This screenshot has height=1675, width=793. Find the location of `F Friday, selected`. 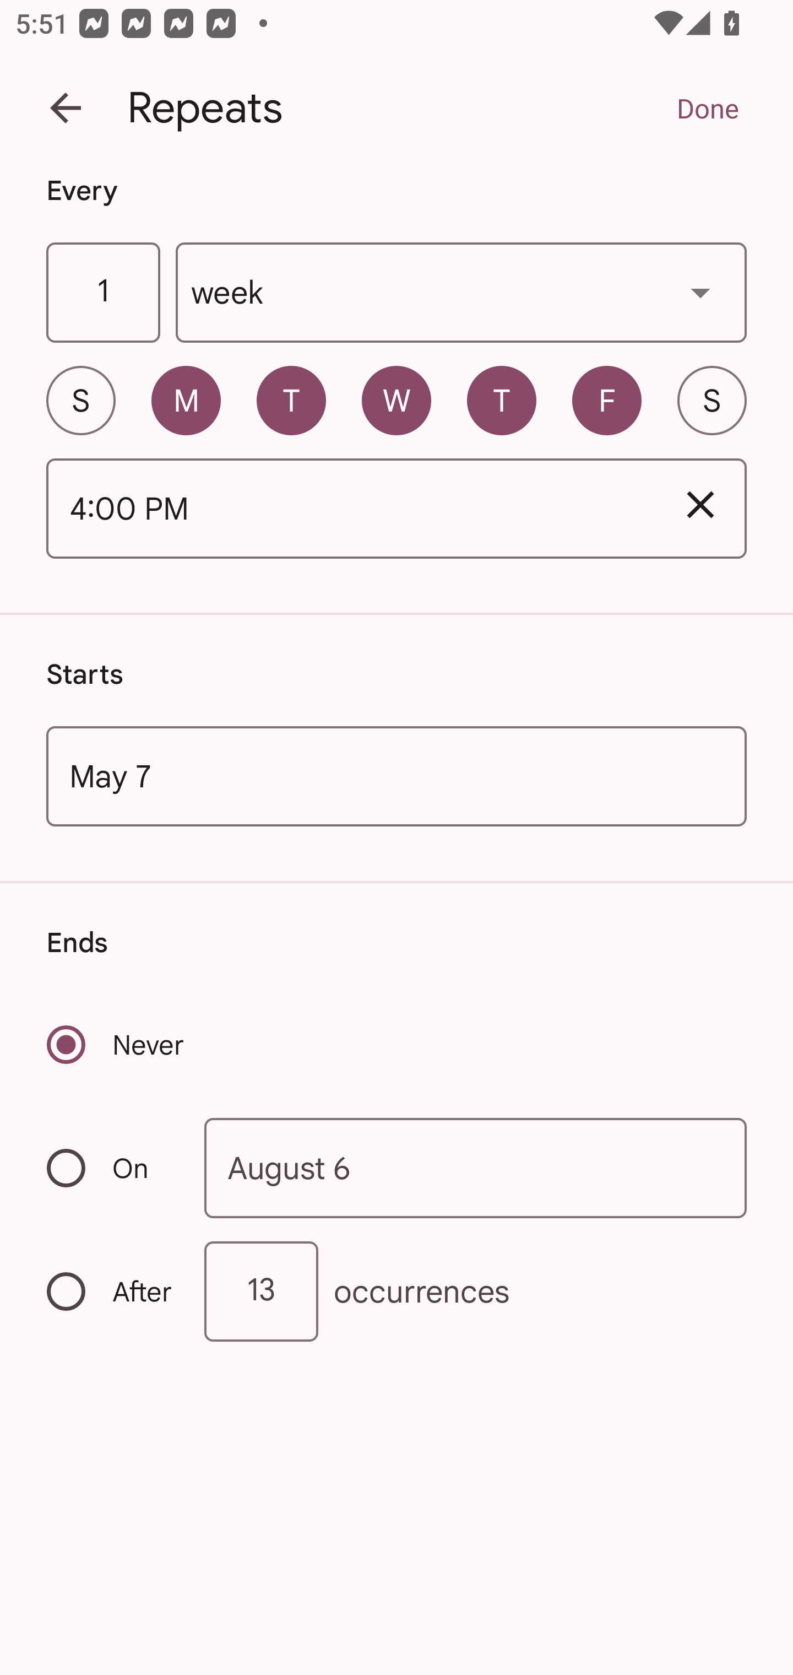

F Friday, selected is located at coordinates (607, 400).